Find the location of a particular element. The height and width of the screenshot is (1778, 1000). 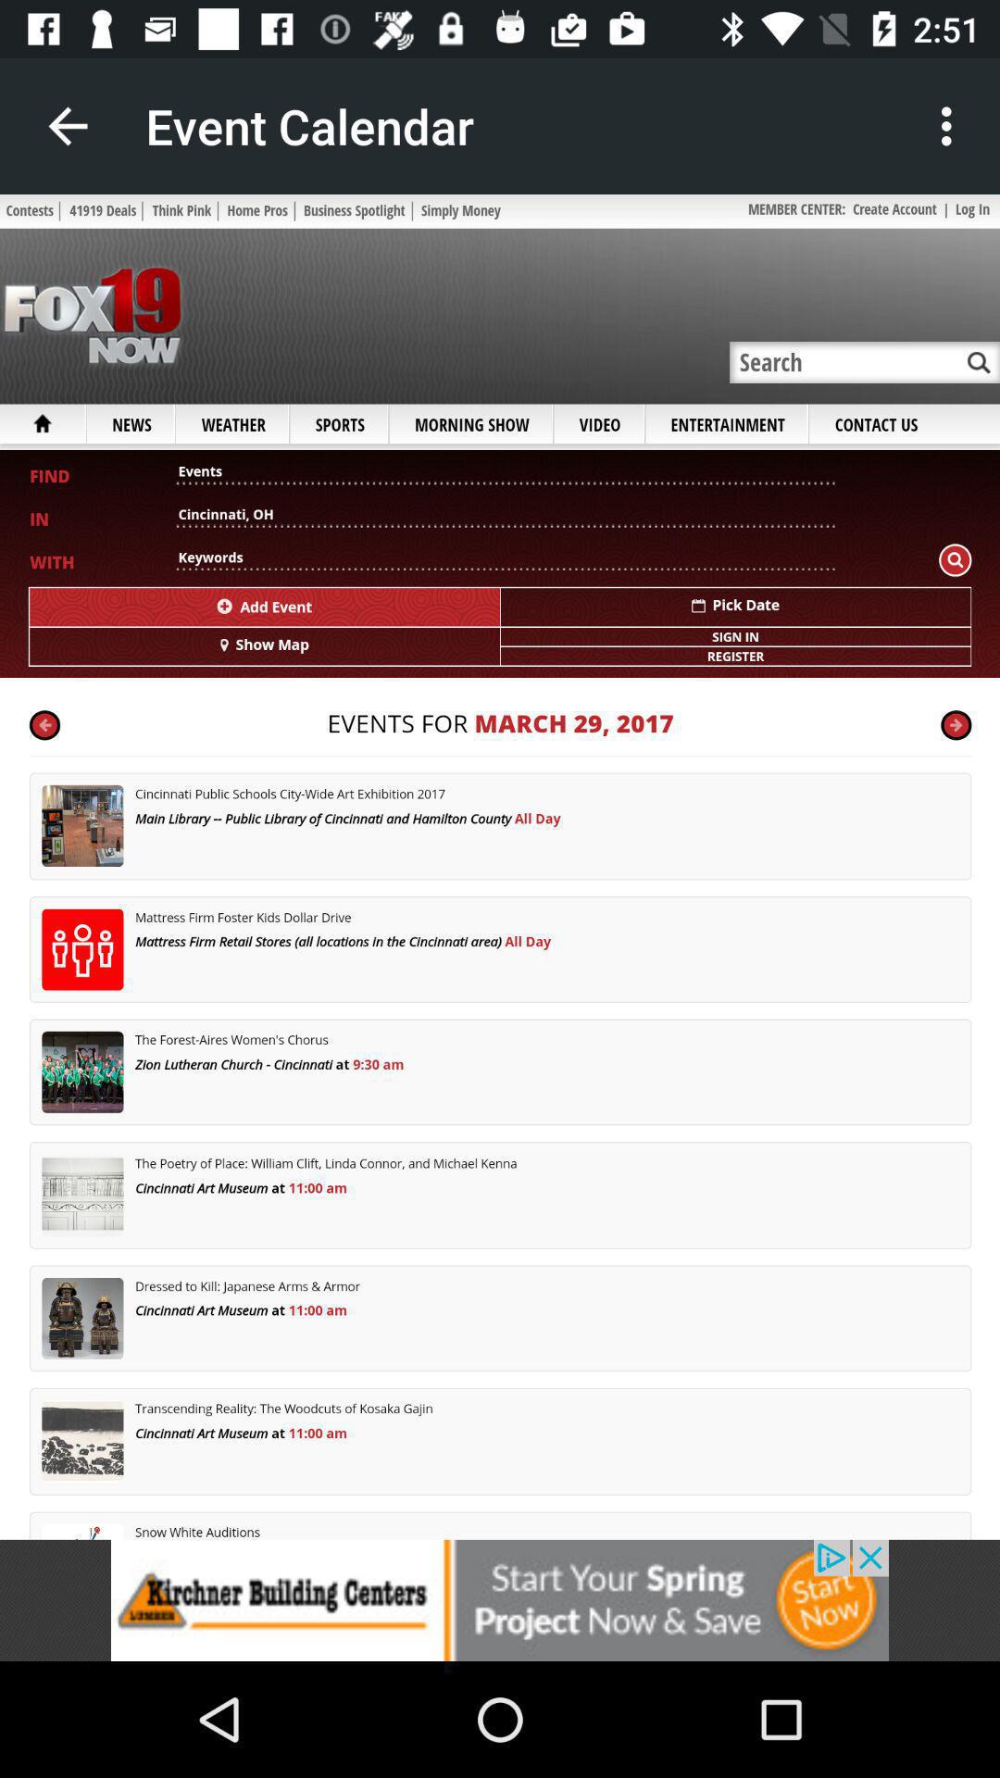

open page is located at coordinates (500, 867).